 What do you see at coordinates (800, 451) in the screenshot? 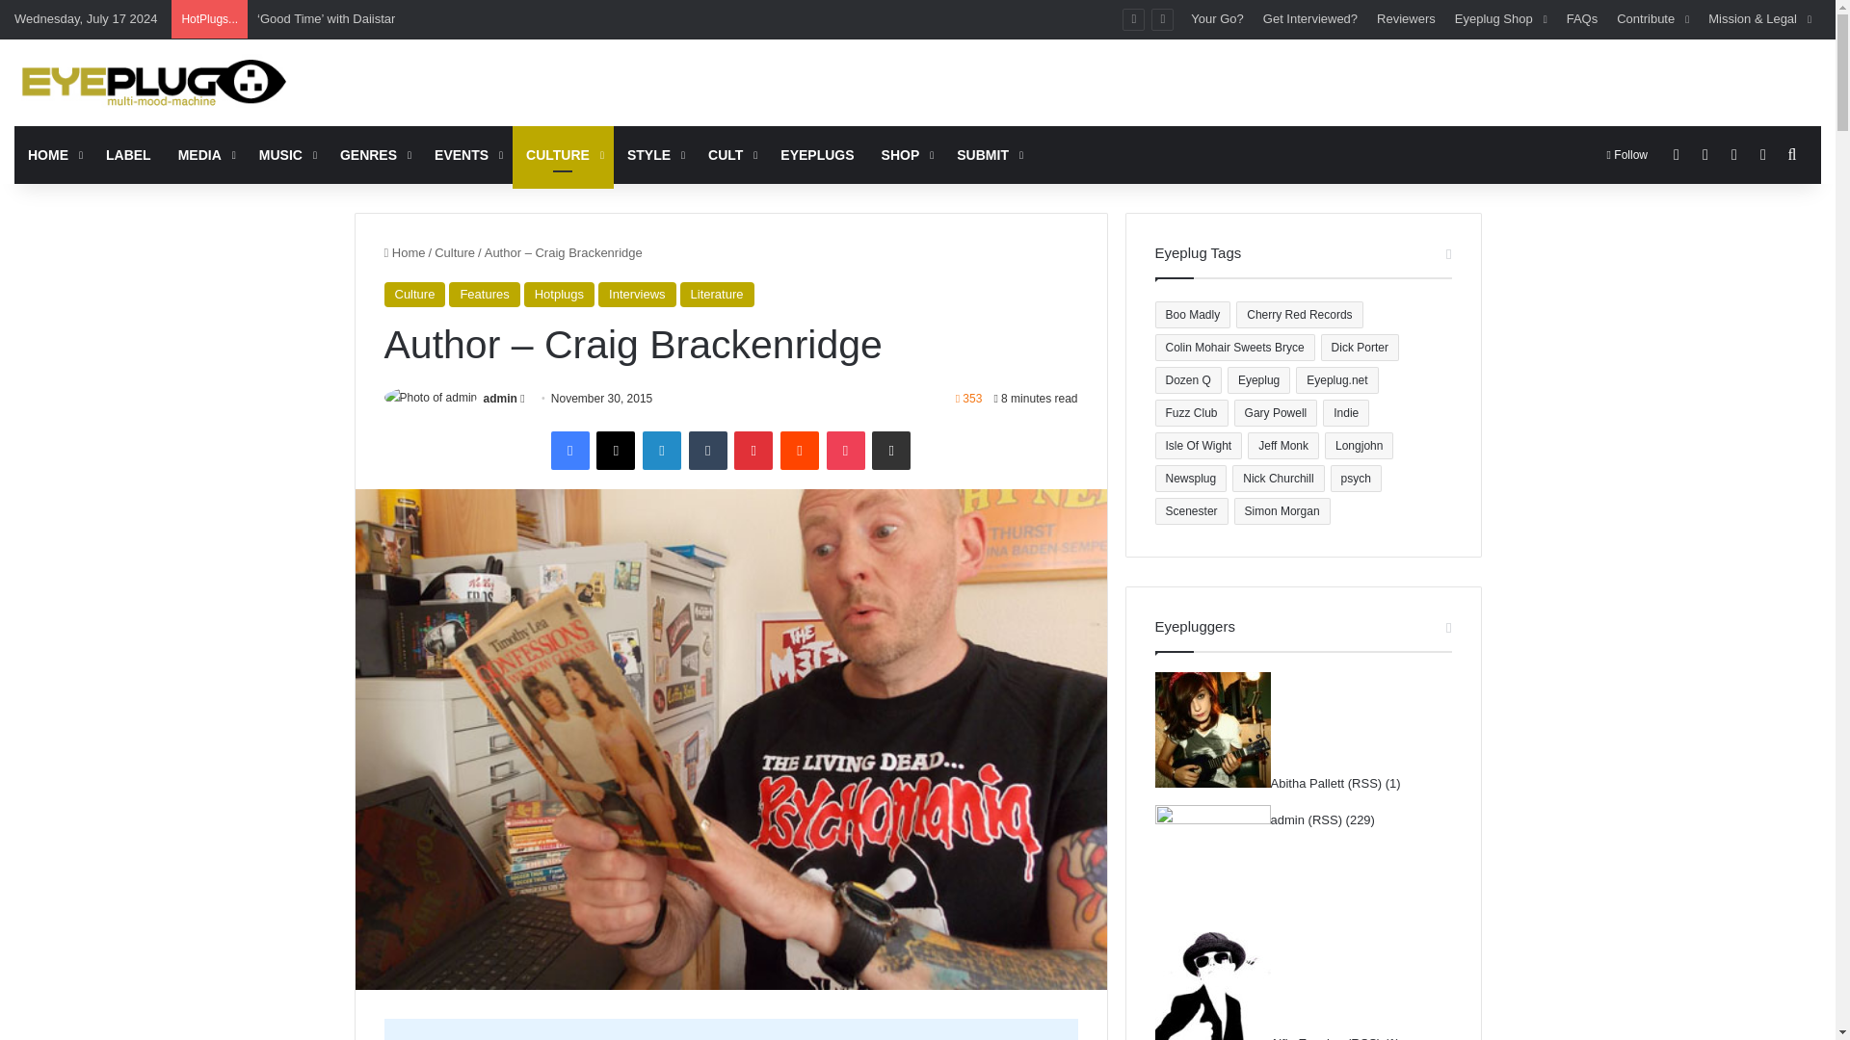
I see `Reddit` at bounding box center [800, 451].